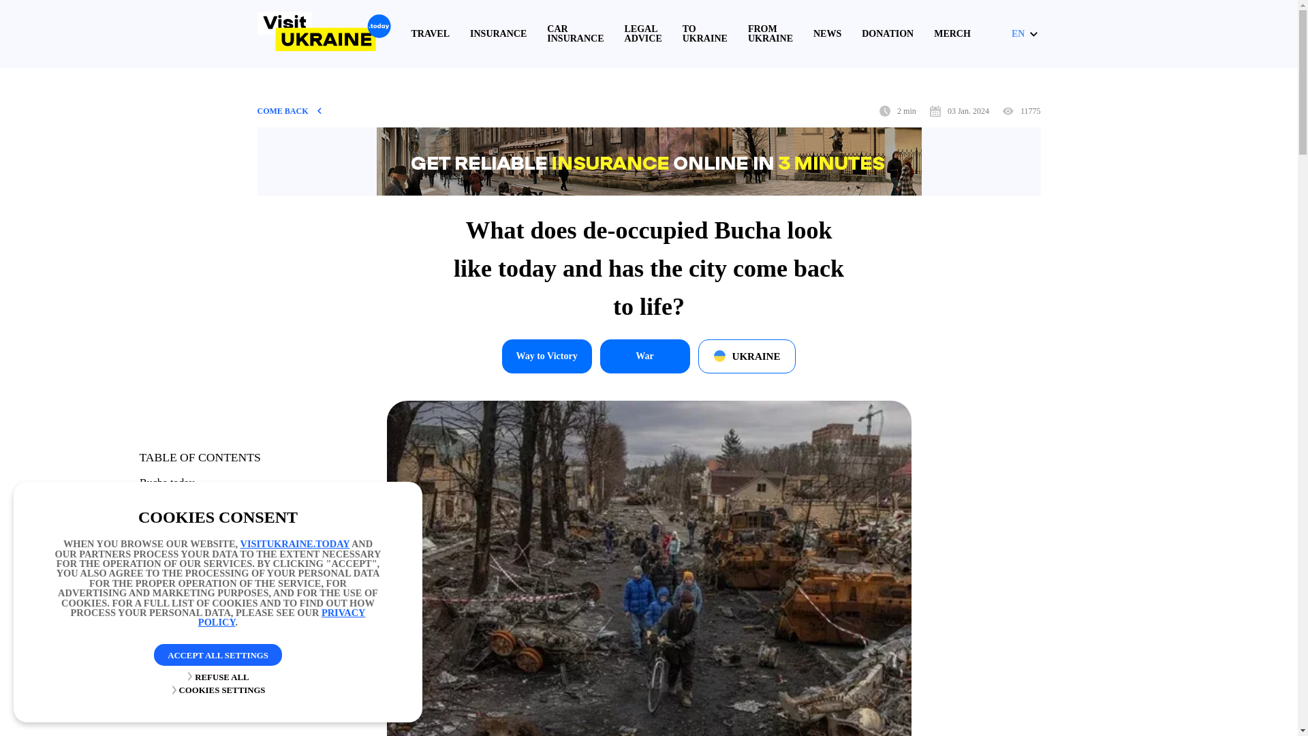 This screenshot has width=1308, height=736. Describe the element at coordinates (296, 543) in the screenshot. I see `VISITUKRAINE.TODAY` at that location.